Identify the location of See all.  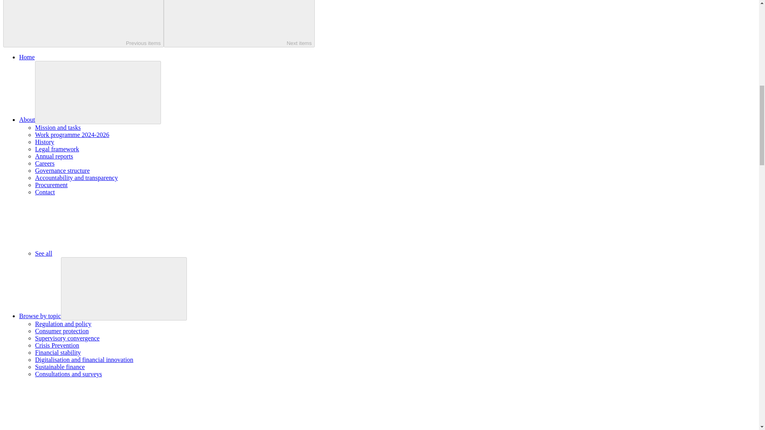
(103, 253).